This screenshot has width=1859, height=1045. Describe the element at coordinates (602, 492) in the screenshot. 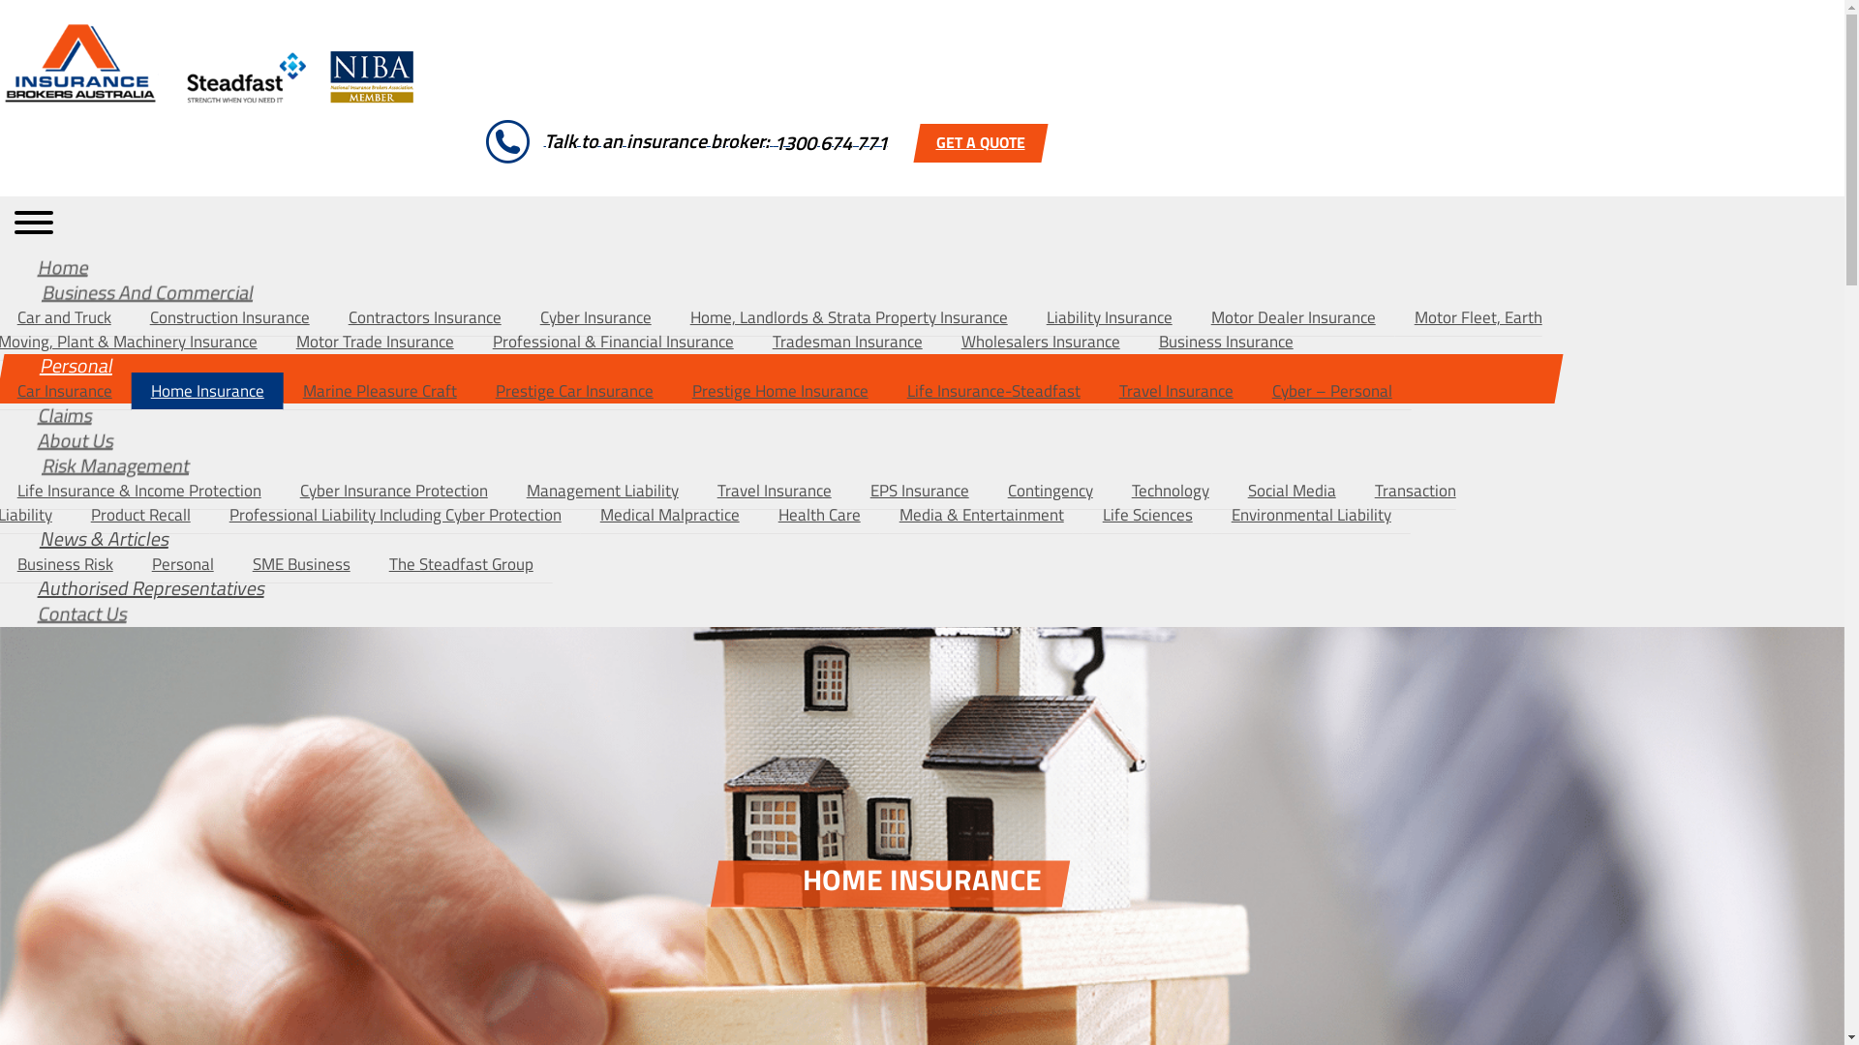

I see `Management Liability` at that location.